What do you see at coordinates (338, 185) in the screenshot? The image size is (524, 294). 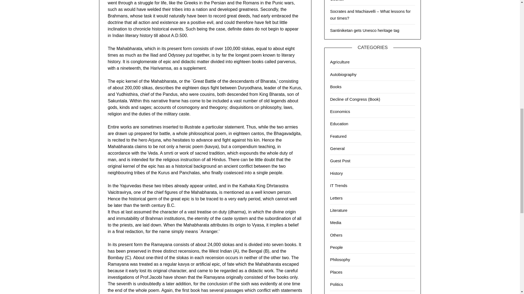 I see `IT Trends` at bounding box center [338, 185].